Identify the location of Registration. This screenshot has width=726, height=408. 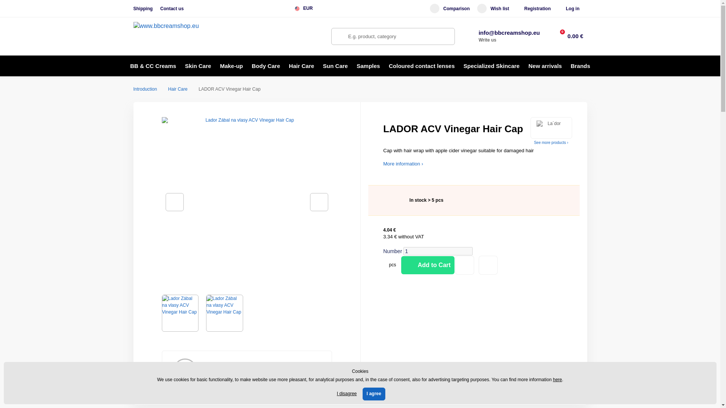
(537, 8).